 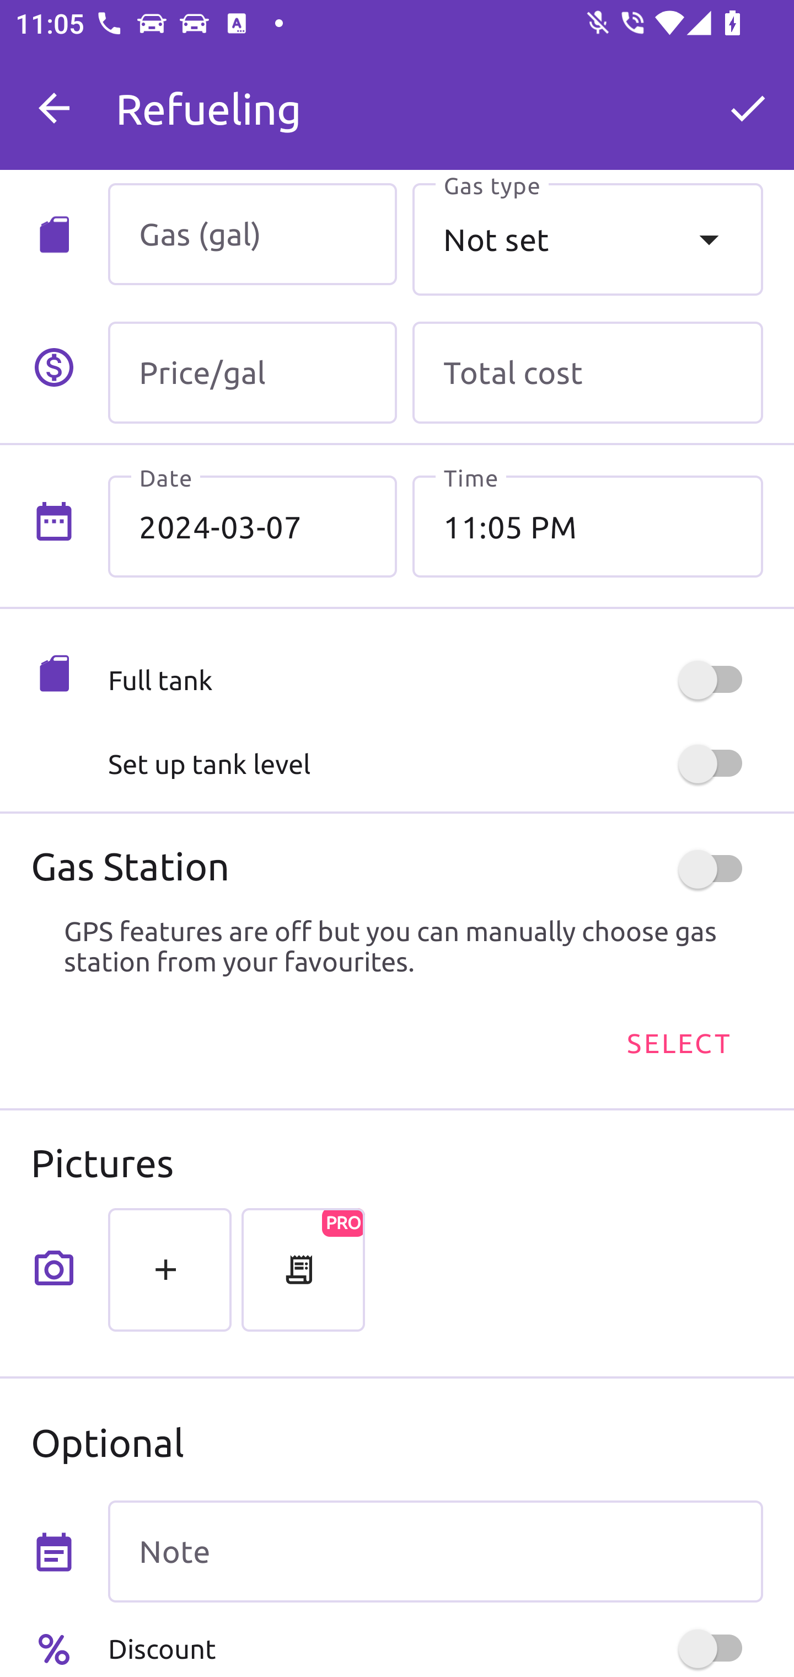 I want to click on 2024-03-07, so click(x=253, y=526).